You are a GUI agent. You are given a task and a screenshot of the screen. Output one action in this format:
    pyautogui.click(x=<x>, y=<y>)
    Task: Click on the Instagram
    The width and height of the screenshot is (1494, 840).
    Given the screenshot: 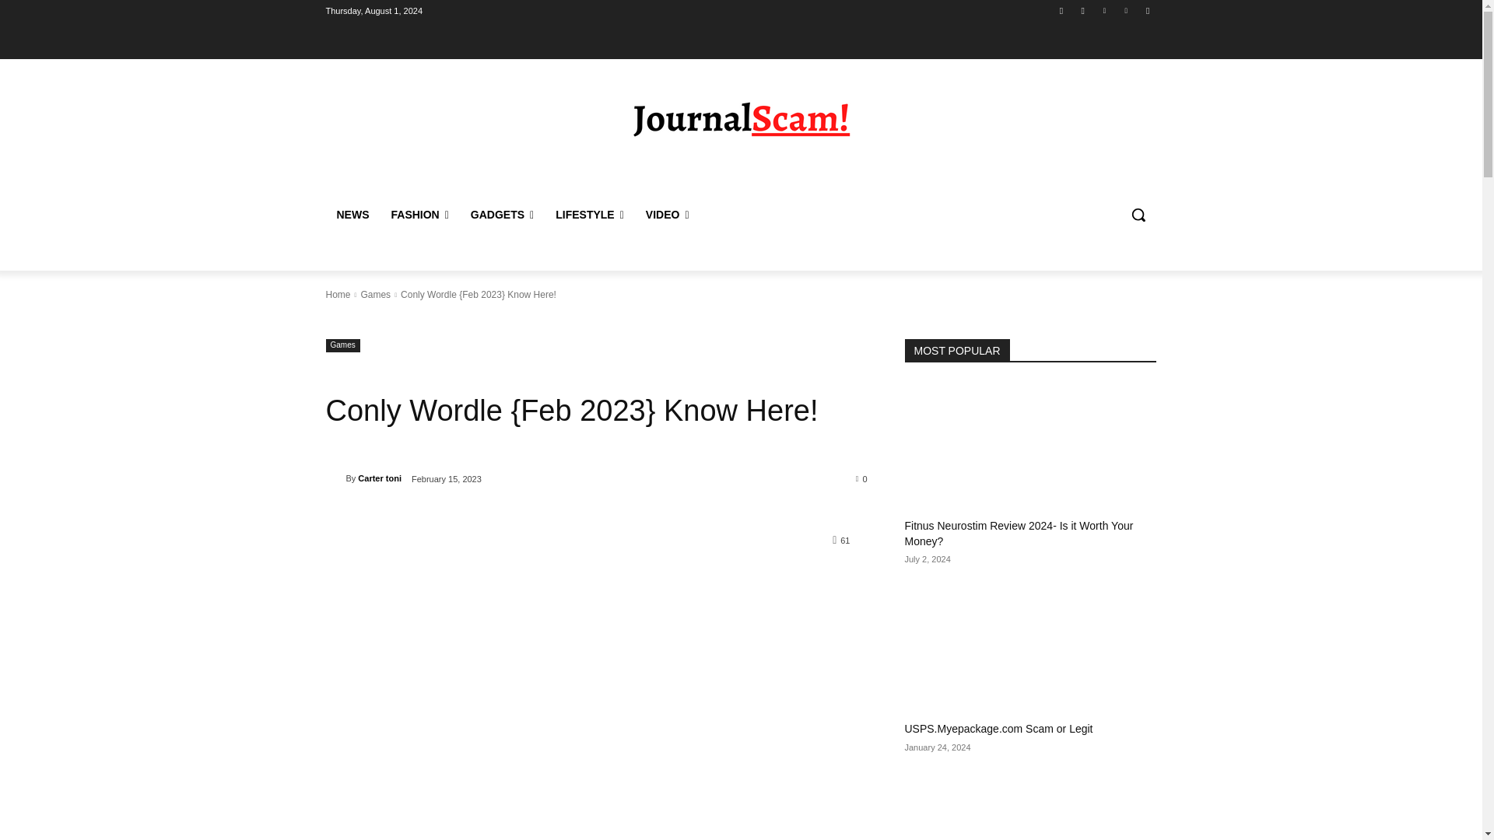 What is the action you would take?
    pyautogui.click(x=1083, y=10)
    